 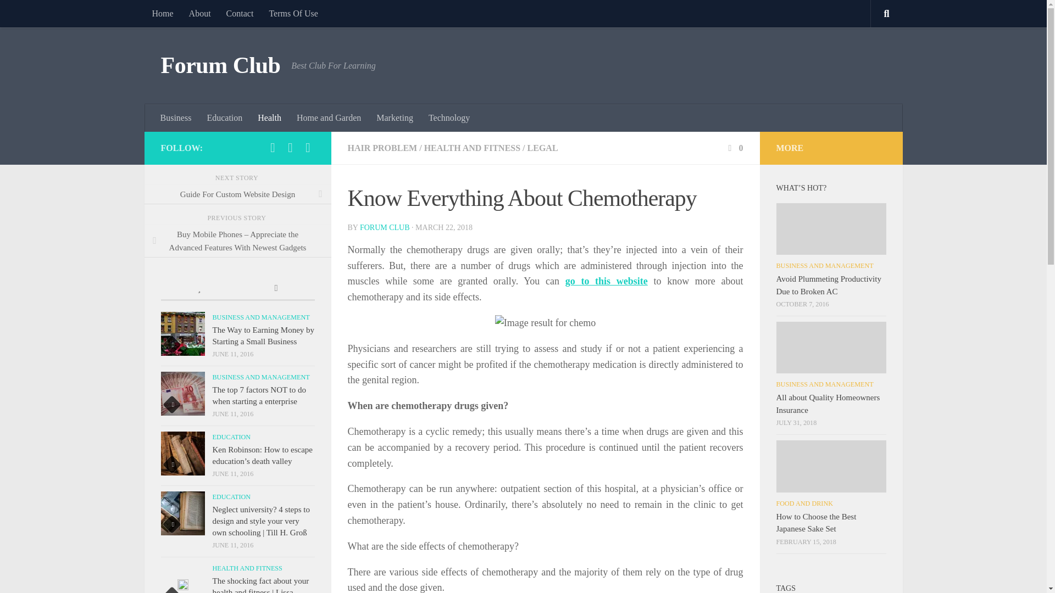 What do you see at coordinates (449, 118) in the screenshot?
I see `Technology` at bounding box center [449, 118].